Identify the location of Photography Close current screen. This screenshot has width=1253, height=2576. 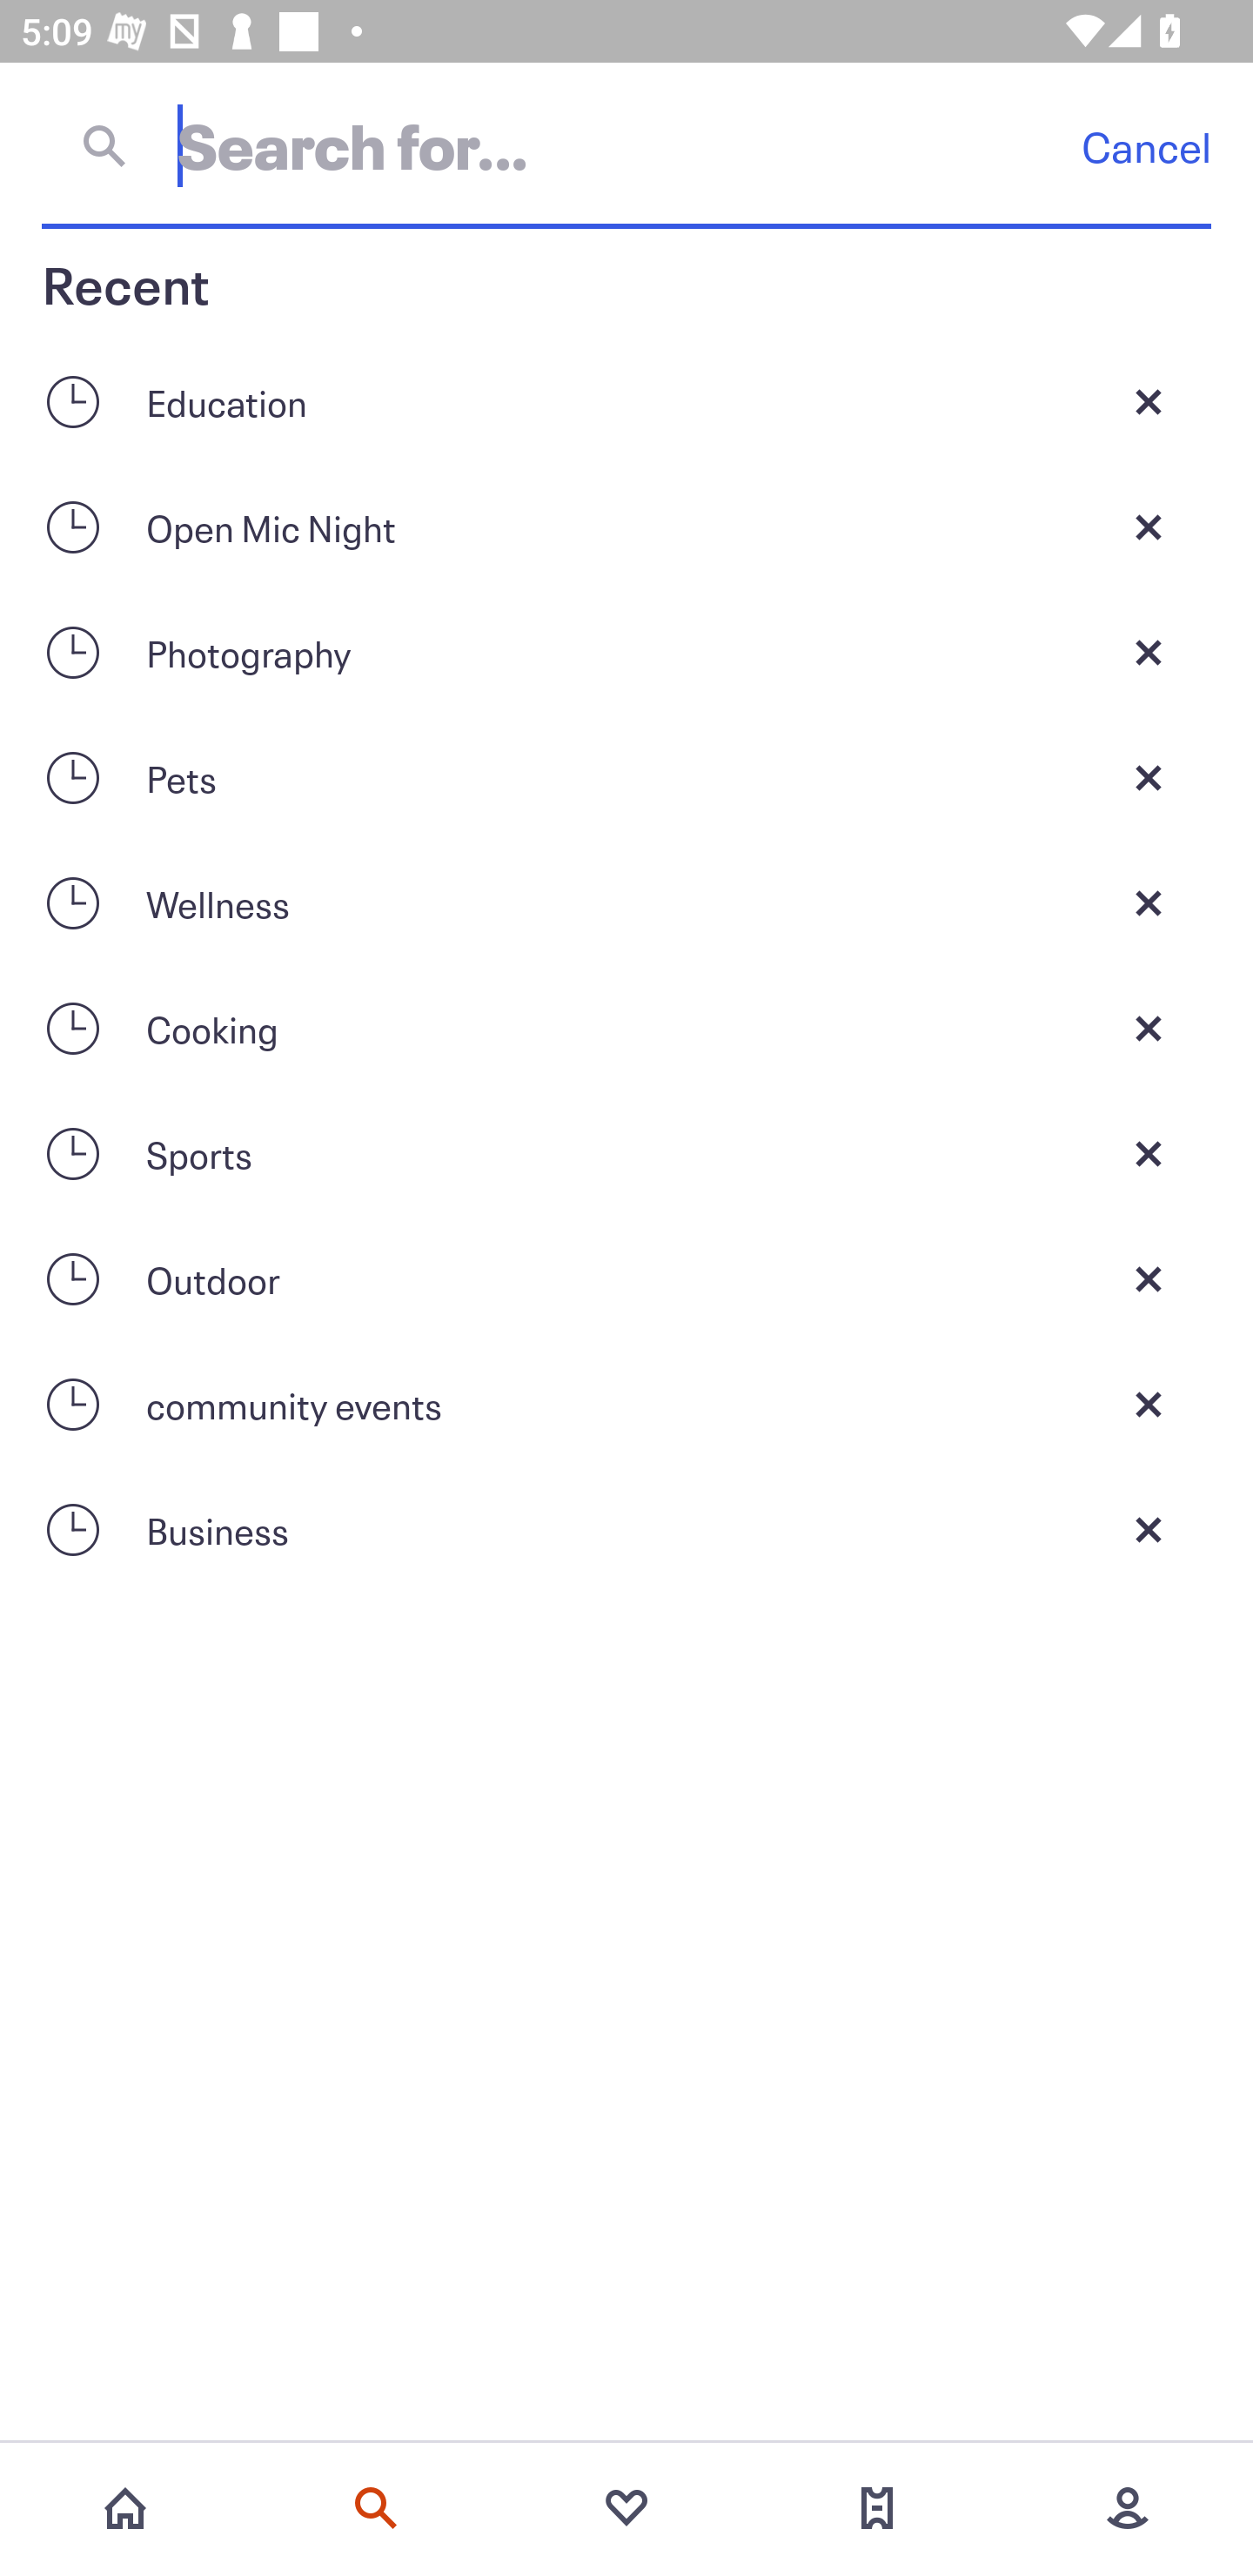
(626, 653).